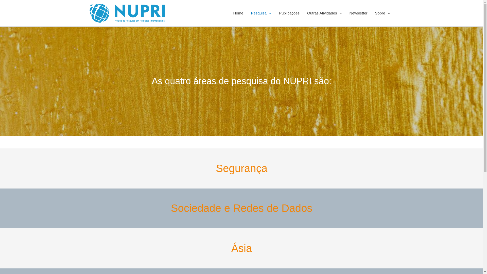  Describe the element at coordinates (382, 13) in the screenshot. I see `Sobre` at that location.